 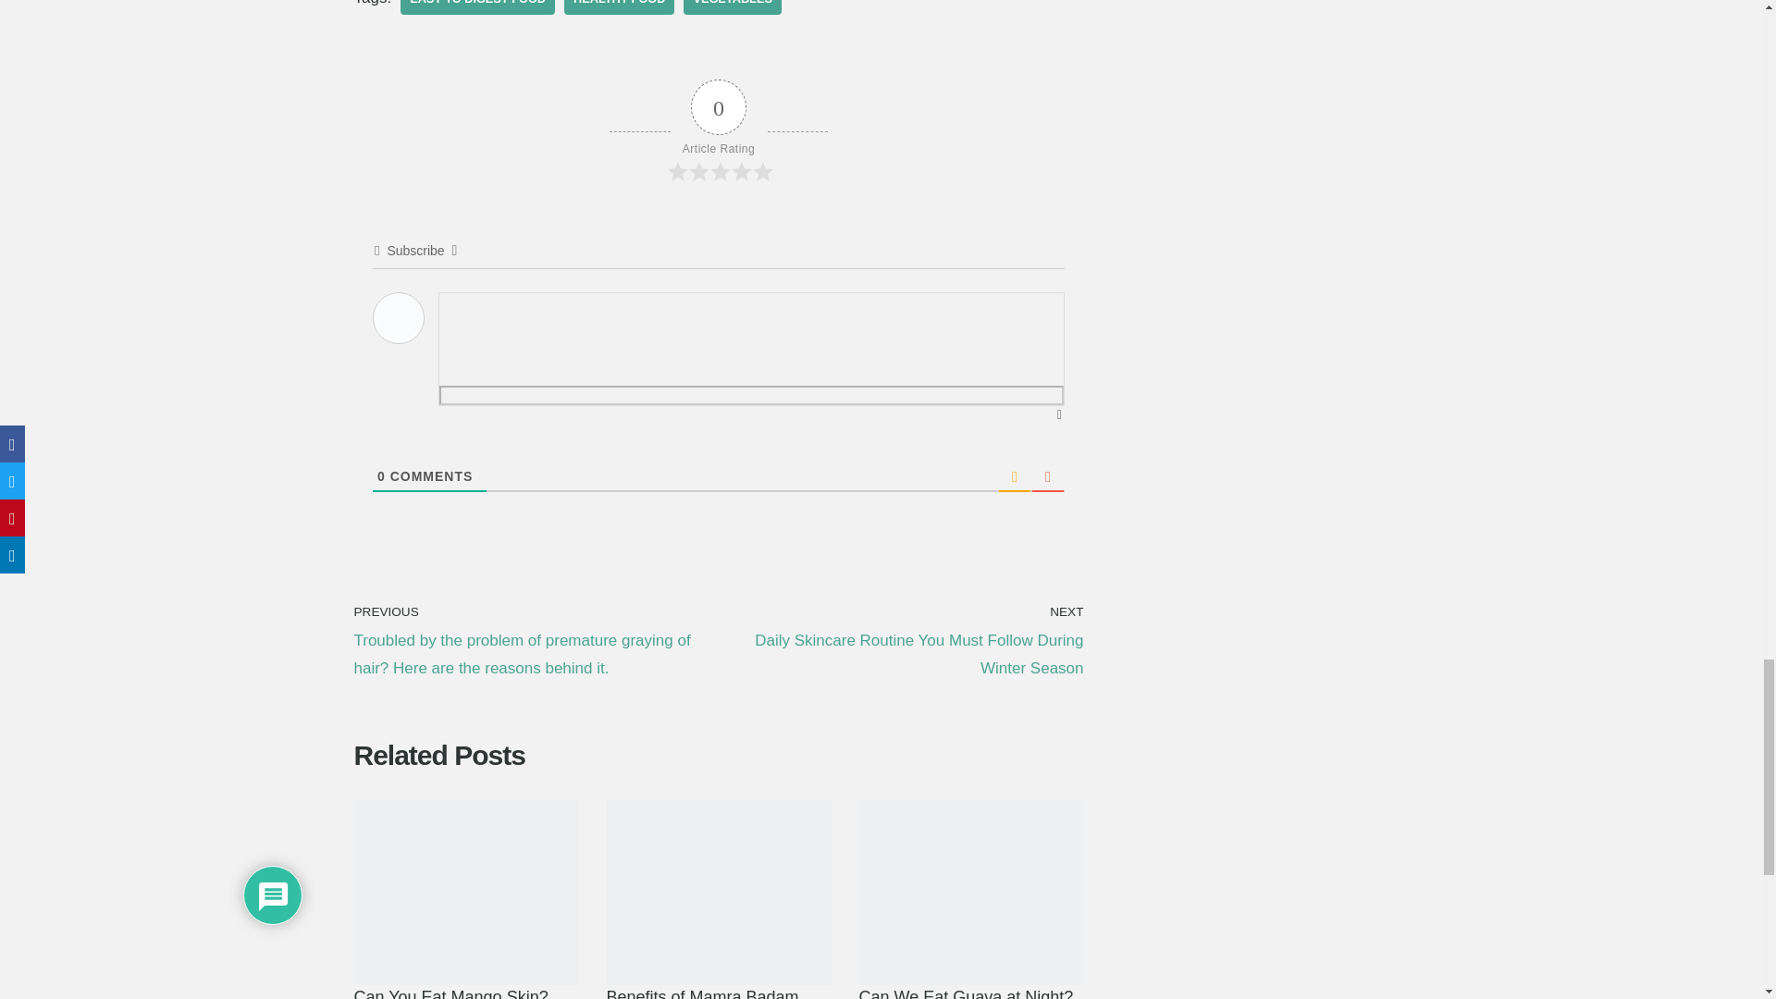 I want to click on vegetables, so click(x=733, y=7).